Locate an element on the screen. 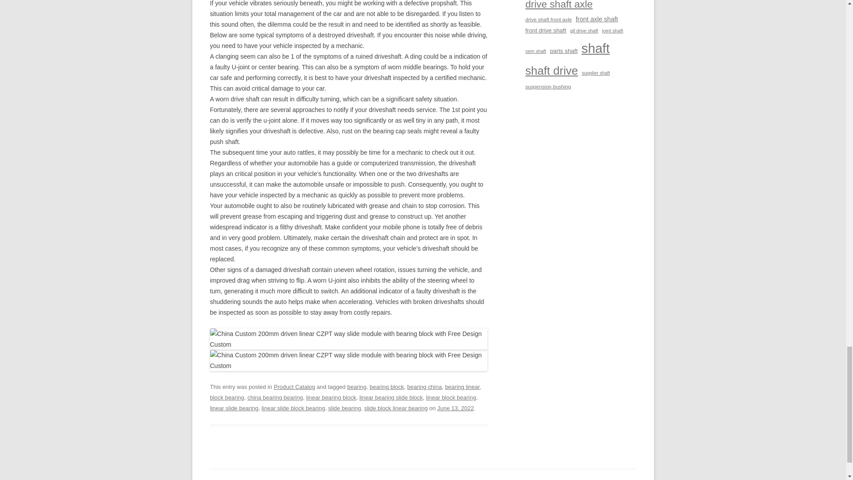 This screenshot has height=480, width=853. 9:16 am is located at coordinates (455, 408).